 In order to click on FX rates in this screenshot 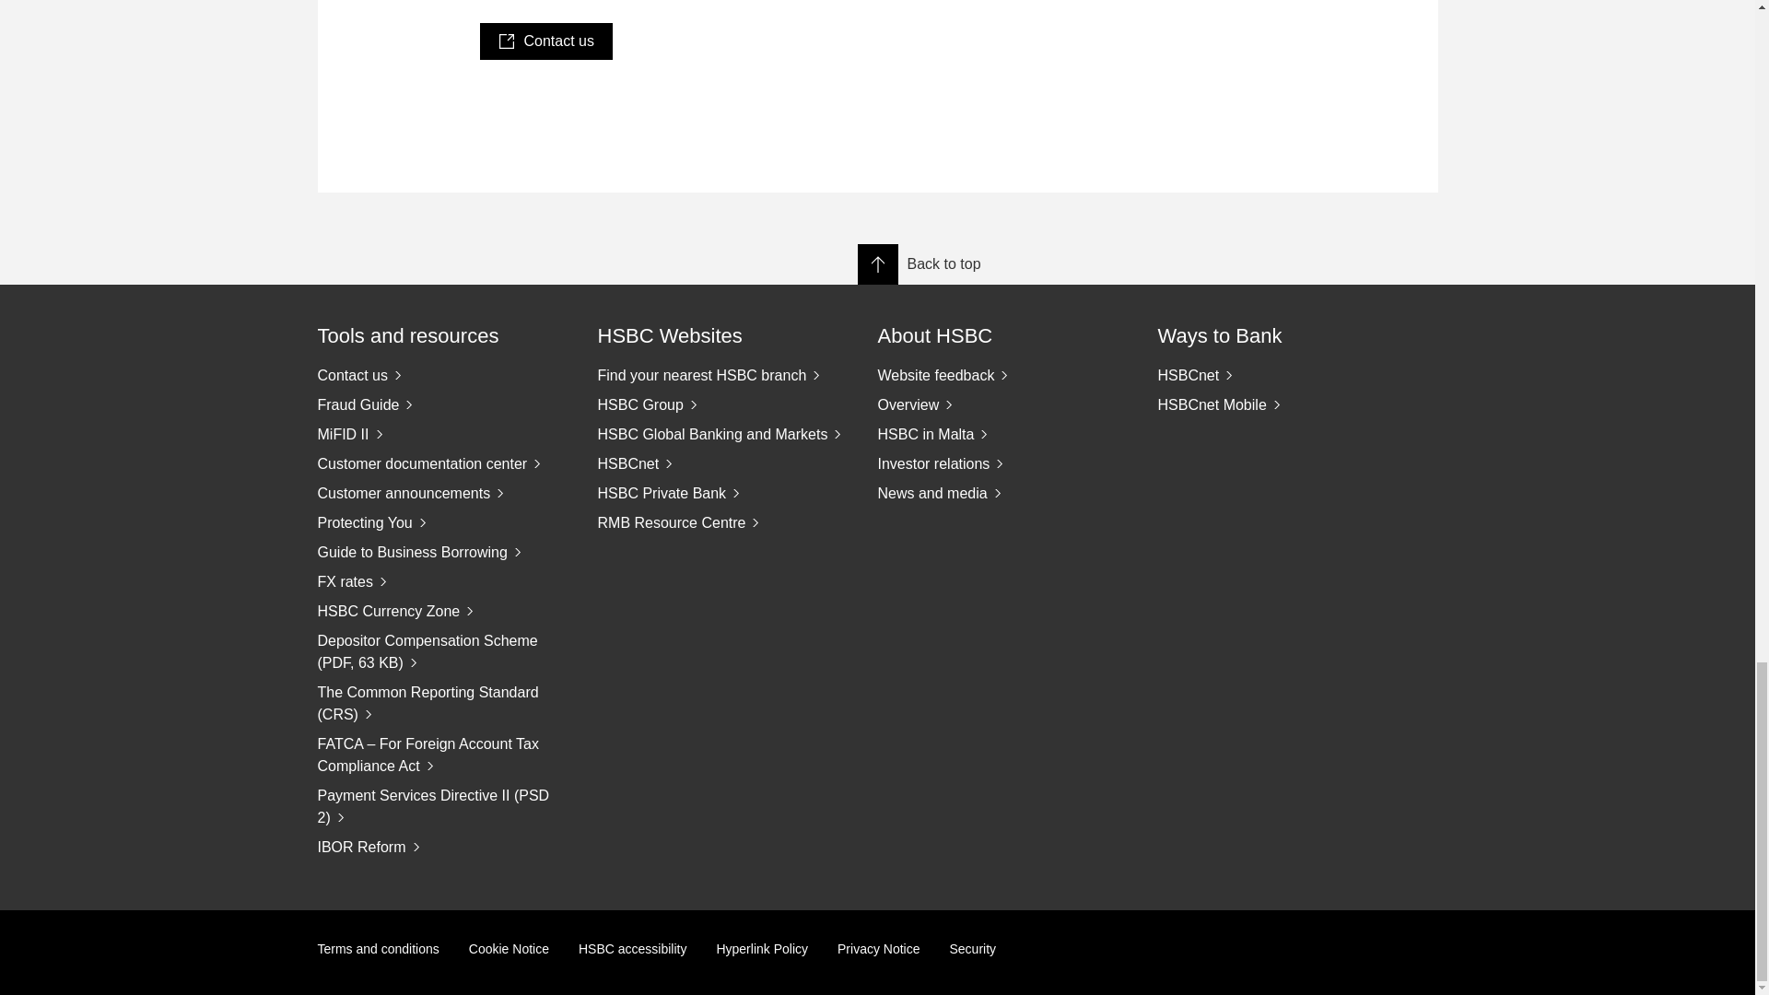, I will do `click(442, 581)`.